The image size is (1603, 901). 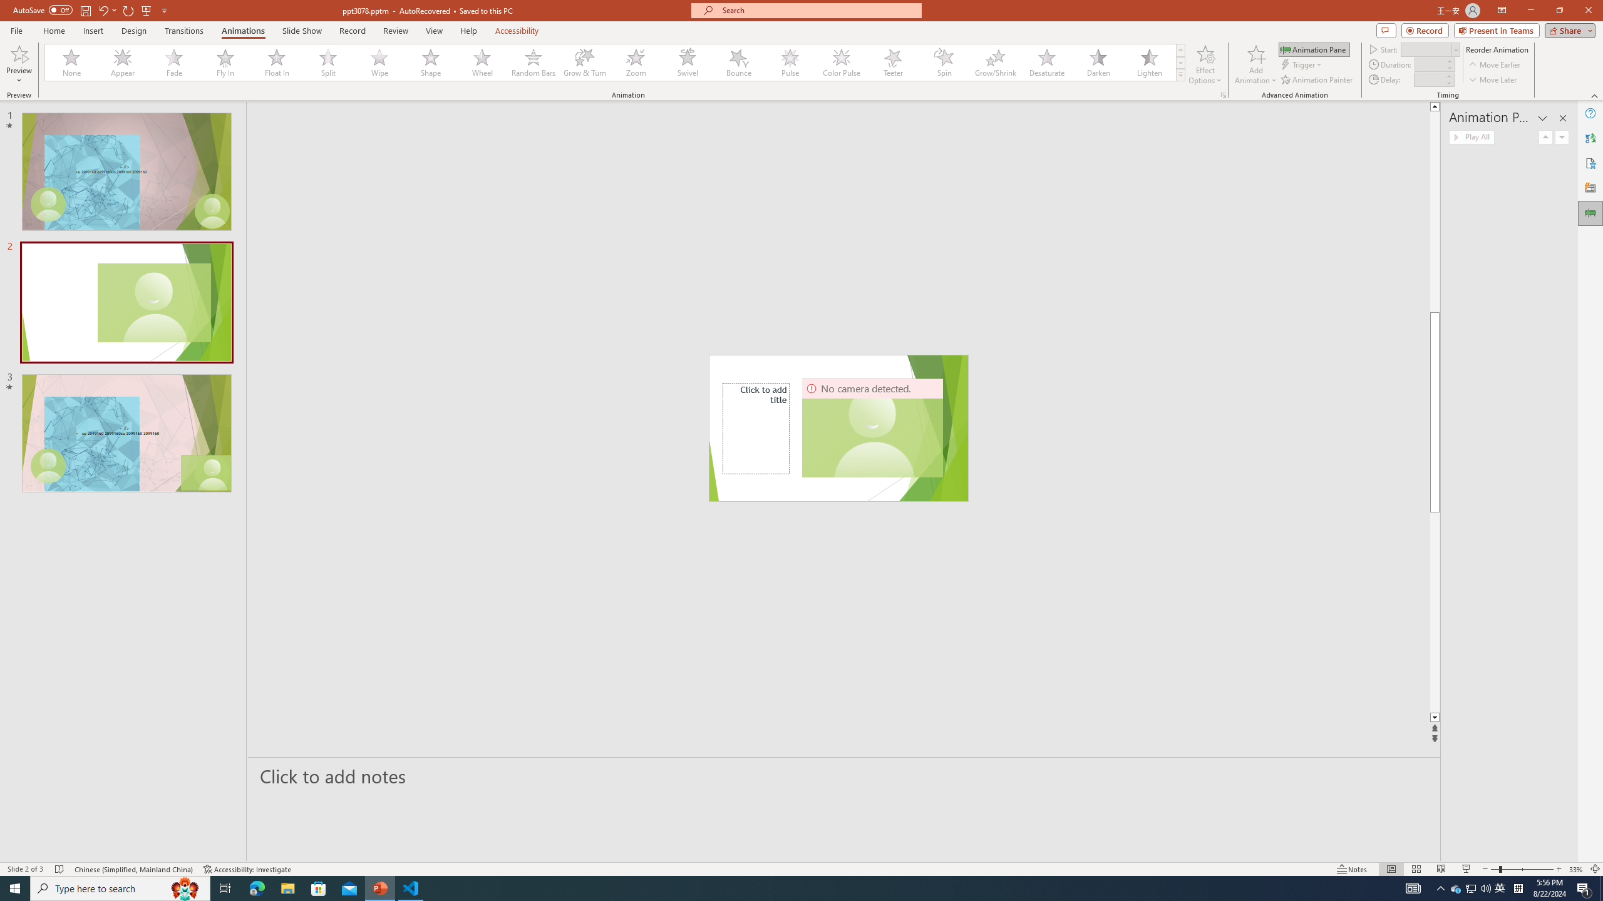 What do you see at coordinates (72, 63) in the screenshot?
I see `None` at bounding box center [72, 63].